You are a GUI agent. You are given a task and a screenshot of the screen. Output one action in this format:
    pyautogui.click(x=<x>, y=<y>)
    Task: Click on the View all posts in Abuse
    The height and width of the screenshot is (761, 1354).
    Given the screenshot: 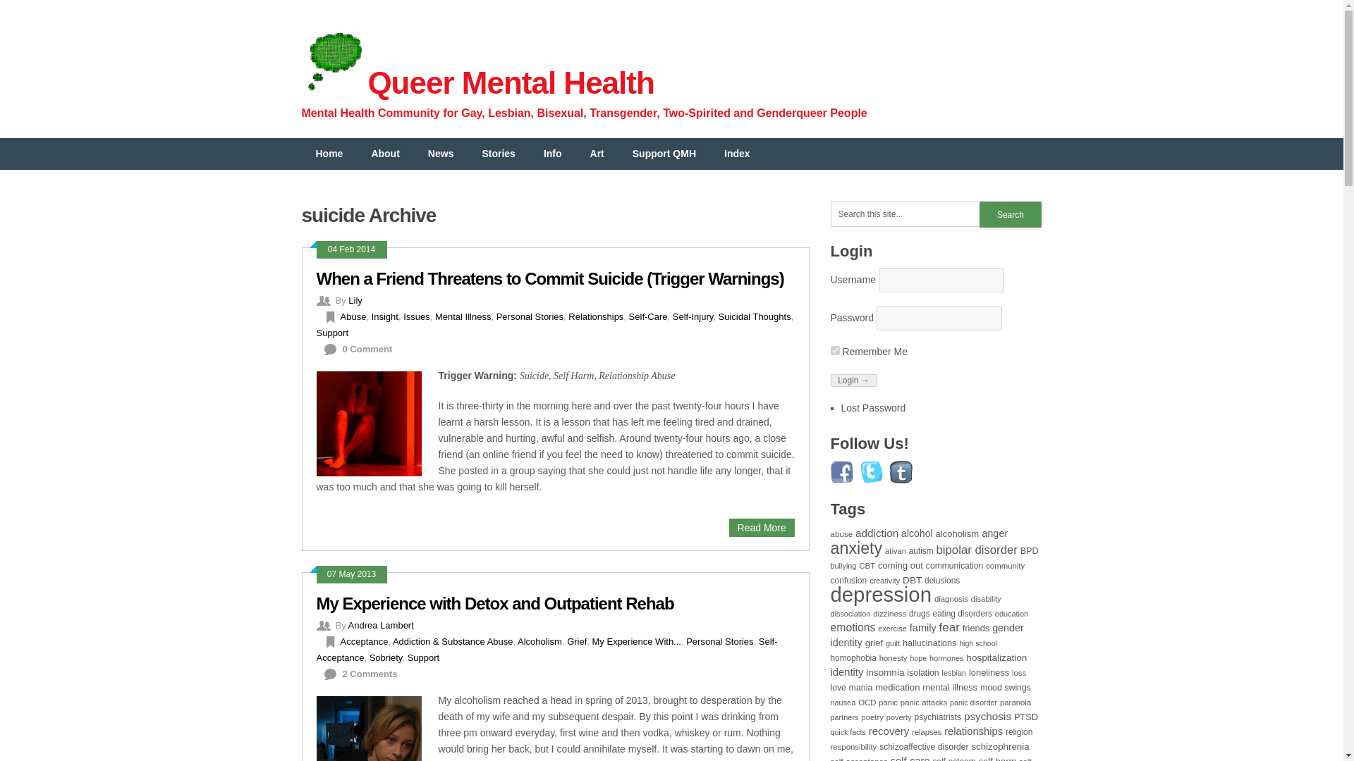 What is the action you would take?
    pyautogui.click(x=353, y=316)
    